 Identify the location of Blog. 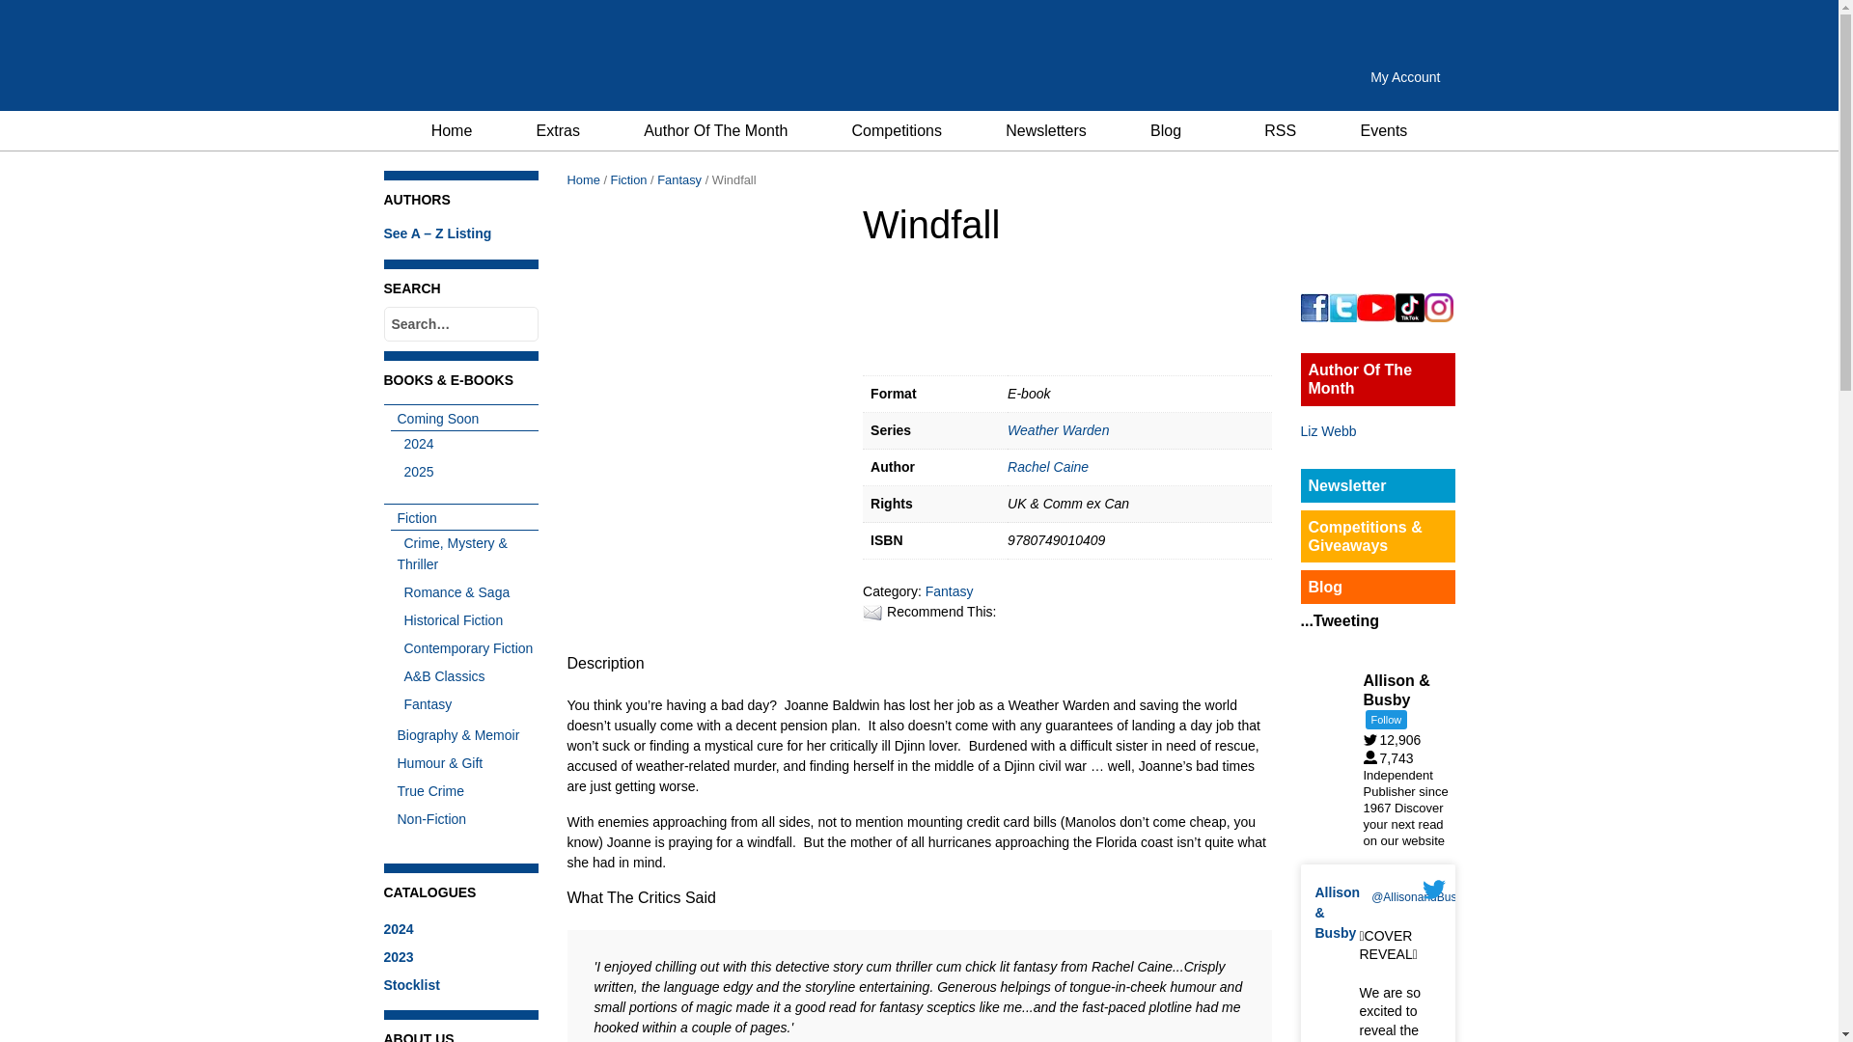
(1166, 130).